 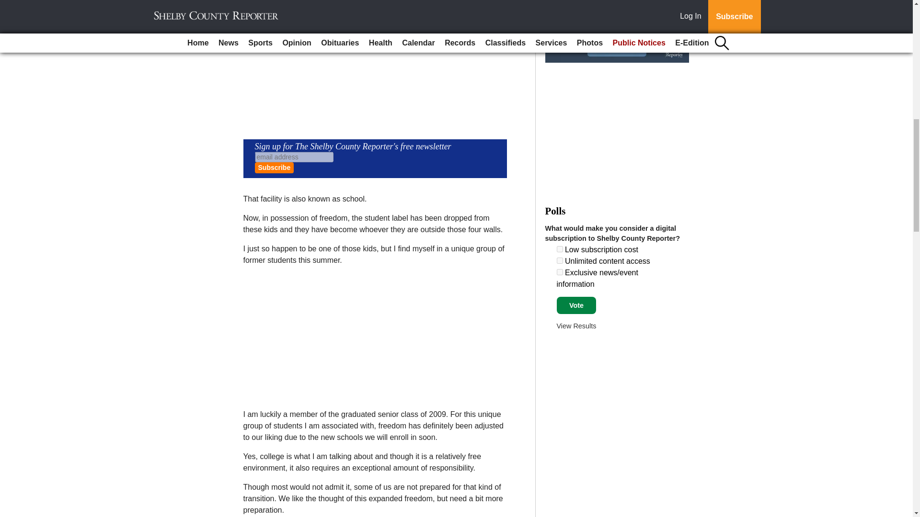 I want to click on    Vote   , so click(x=576, y=305).